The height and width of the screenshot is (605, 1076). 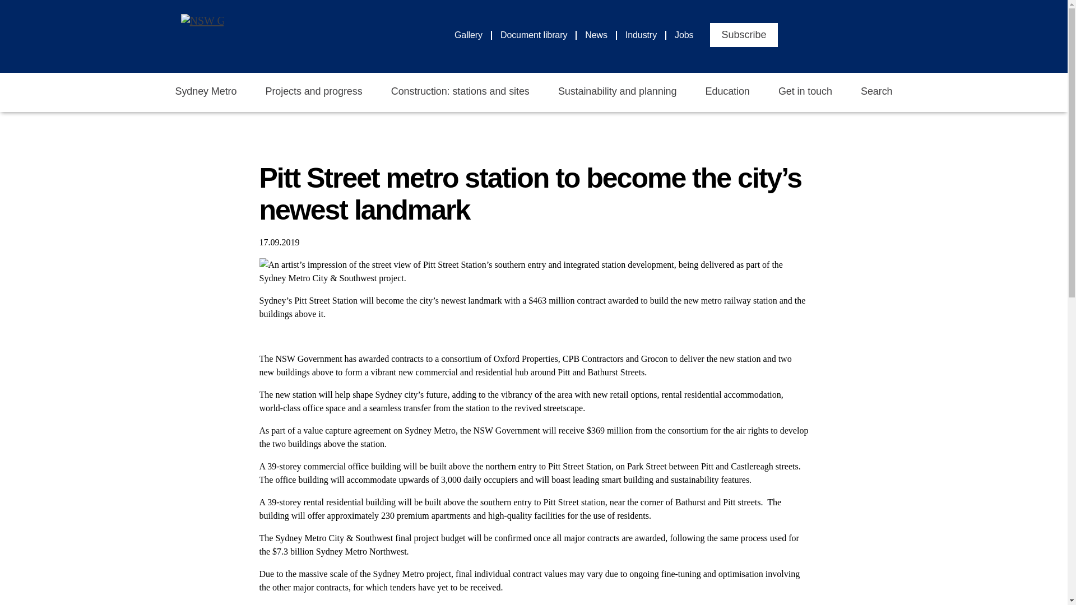 What do you see at coordinates (646, 35) in the screenshot?
I see `Industry` at bounding box center [646, 35].